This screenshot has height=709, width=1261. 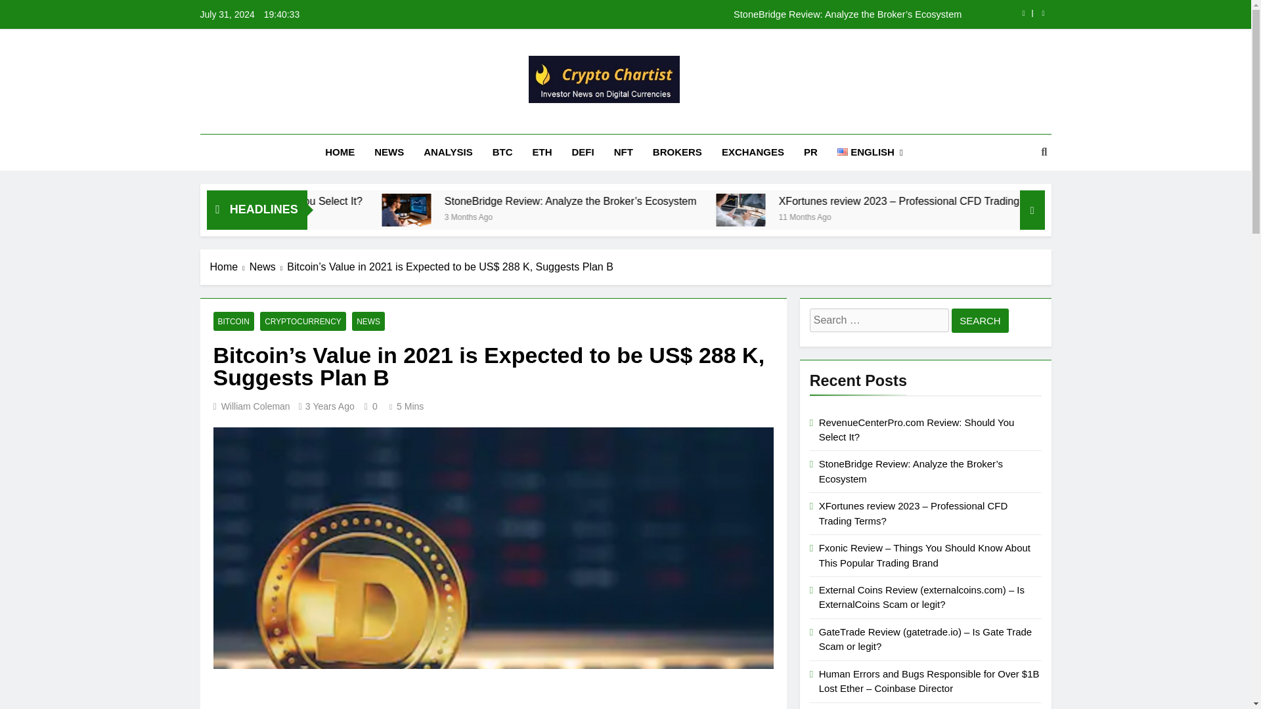 What do you see at coordinates (542, 152) in the screenshot?
I see `ETH` at bounding box center [542, 152].